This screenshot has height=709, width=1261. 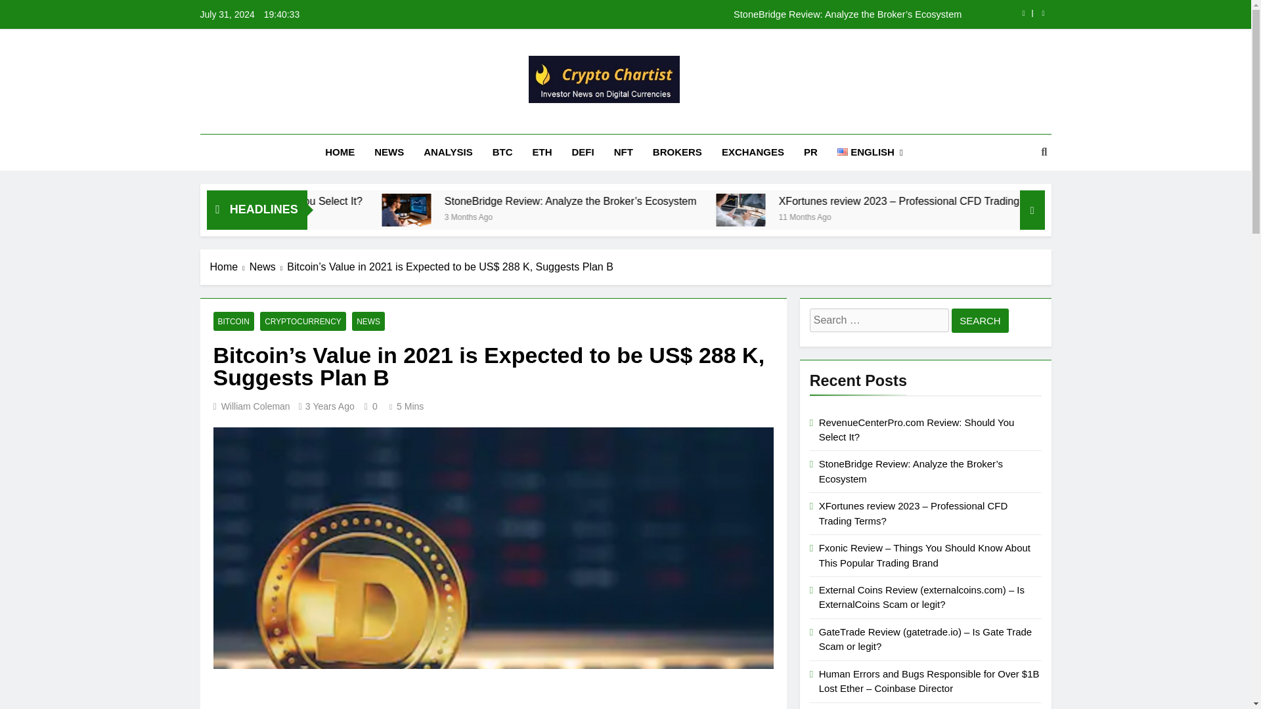 What do you see at coordinates (542, 152) in the screenshot?
I see `ETH` at bounding box center [542, 152].